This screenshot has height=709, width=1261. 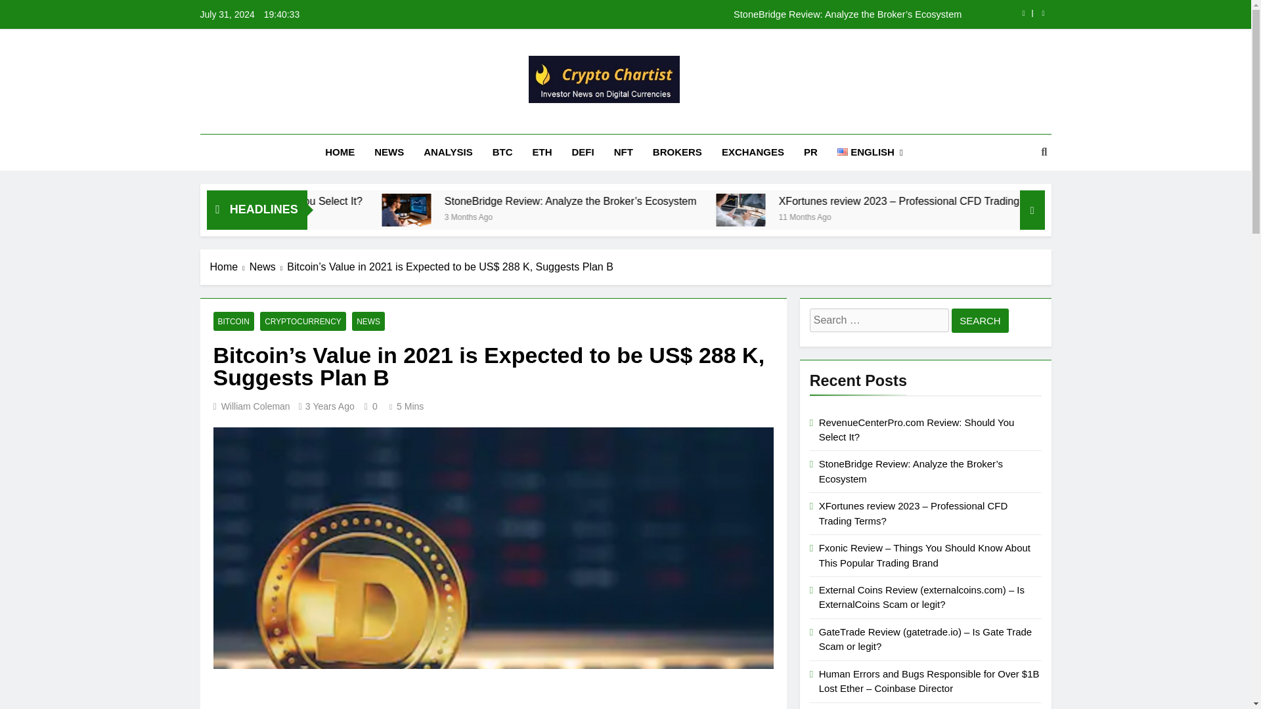 What do you see at coordinates (542, 152) in the screenshot?
I see `ETH` at bounding box center [542, 152].